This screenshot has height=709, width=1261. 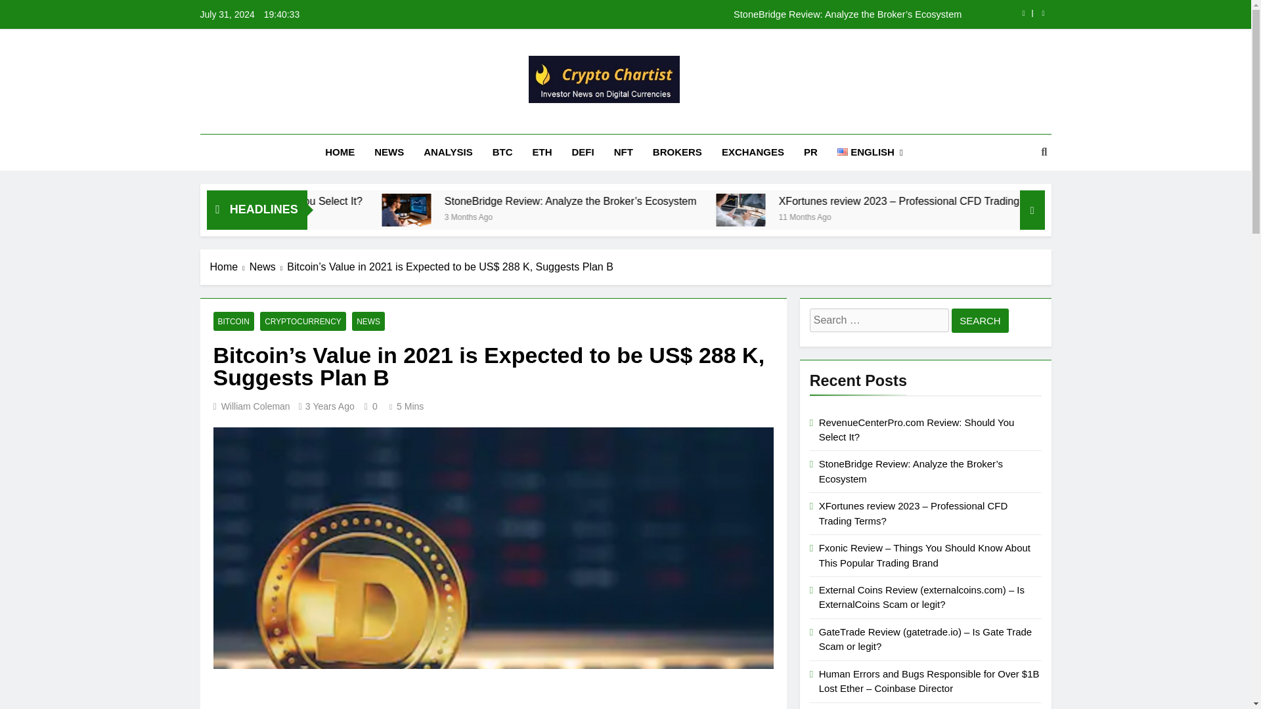 What do you see at coordinates (542, 152) in the screenshot?
I see `ETH` at bounding box center [542, 152].